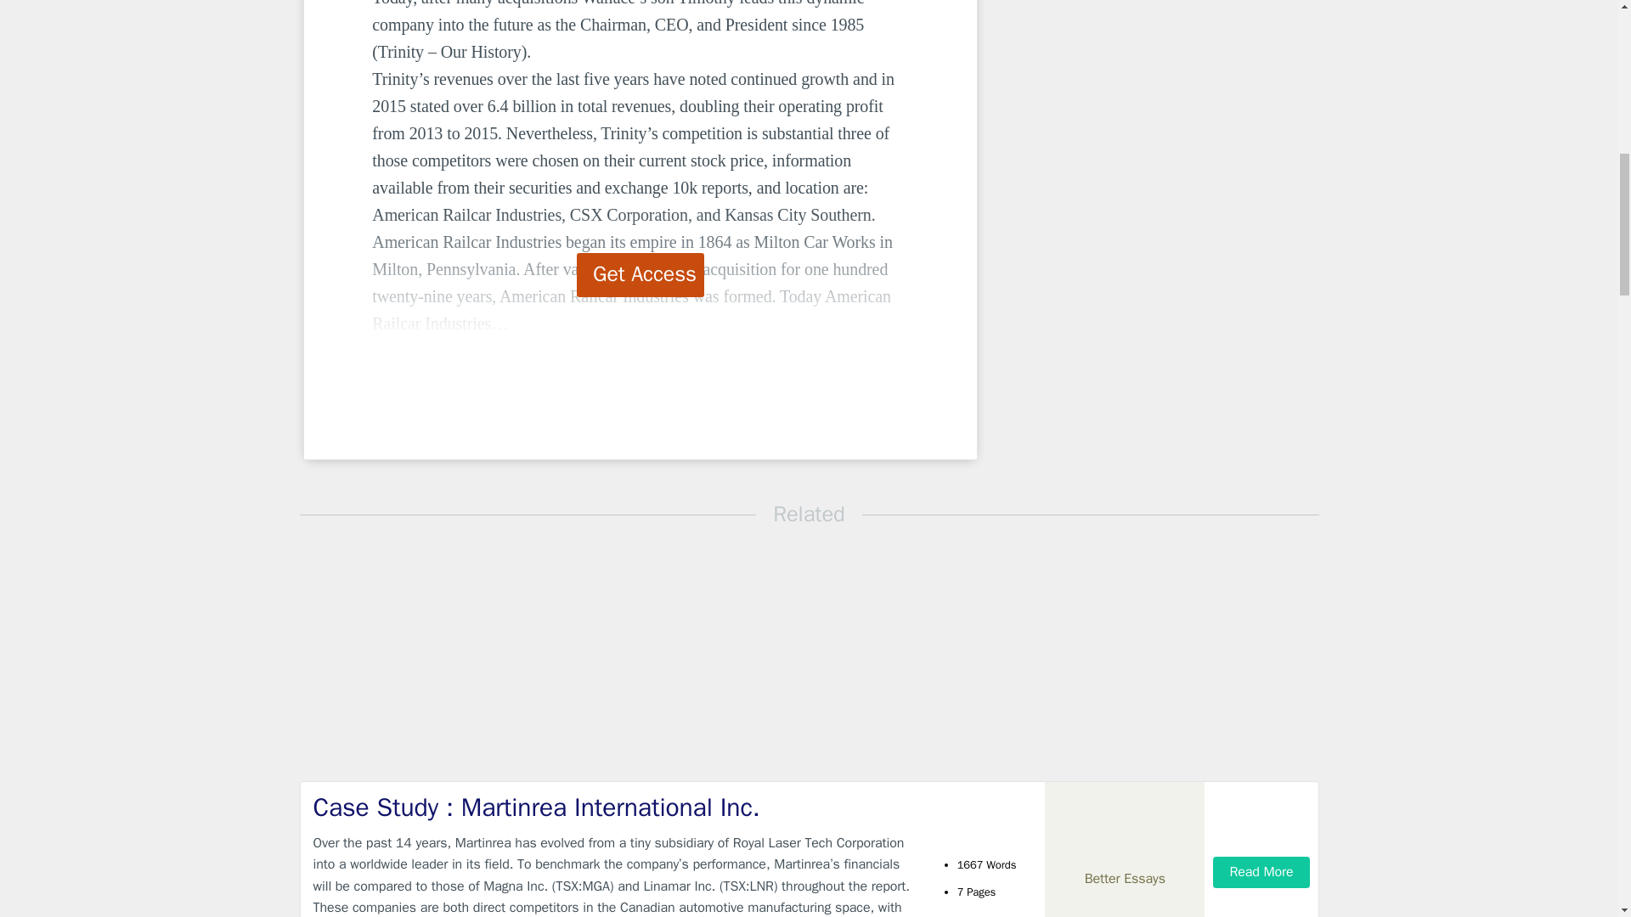  What do you see at coordinates (641, 275) in the screenshot?
I see `Get Access` at bounding box center [641, 275].